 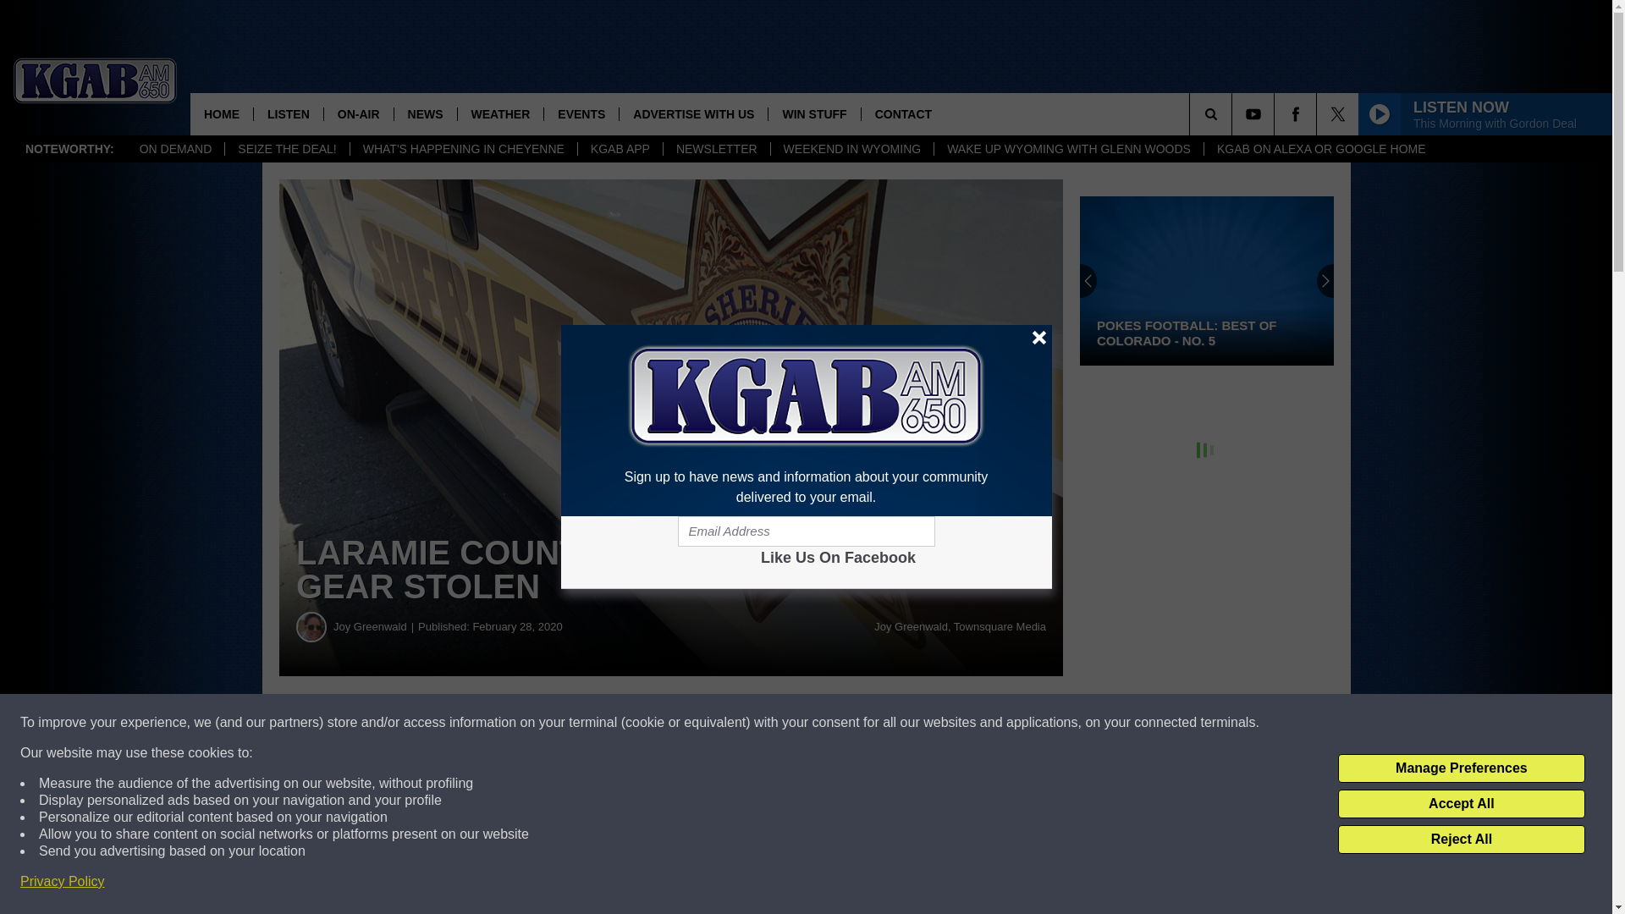 I want to click on Privacy Policy, so click(x=63, y=882).